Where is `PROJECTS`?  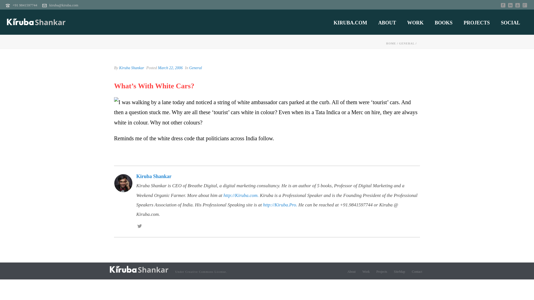
PROJECTS is located at coordinates (477, 23).